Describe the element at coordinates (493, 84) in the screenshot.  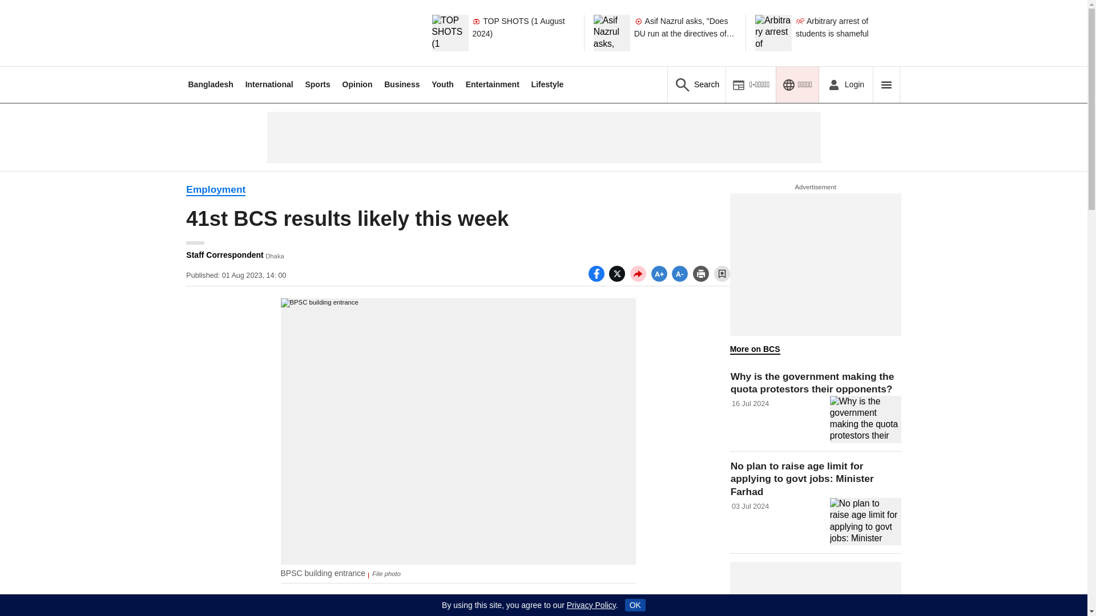
I see `Entertainment` at that location.